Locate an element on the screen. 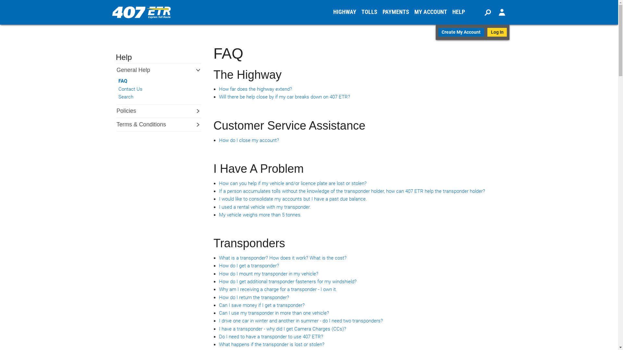 The width and height of the screenshot is (623, 350). FAQ is located at coordinates (155, 81).